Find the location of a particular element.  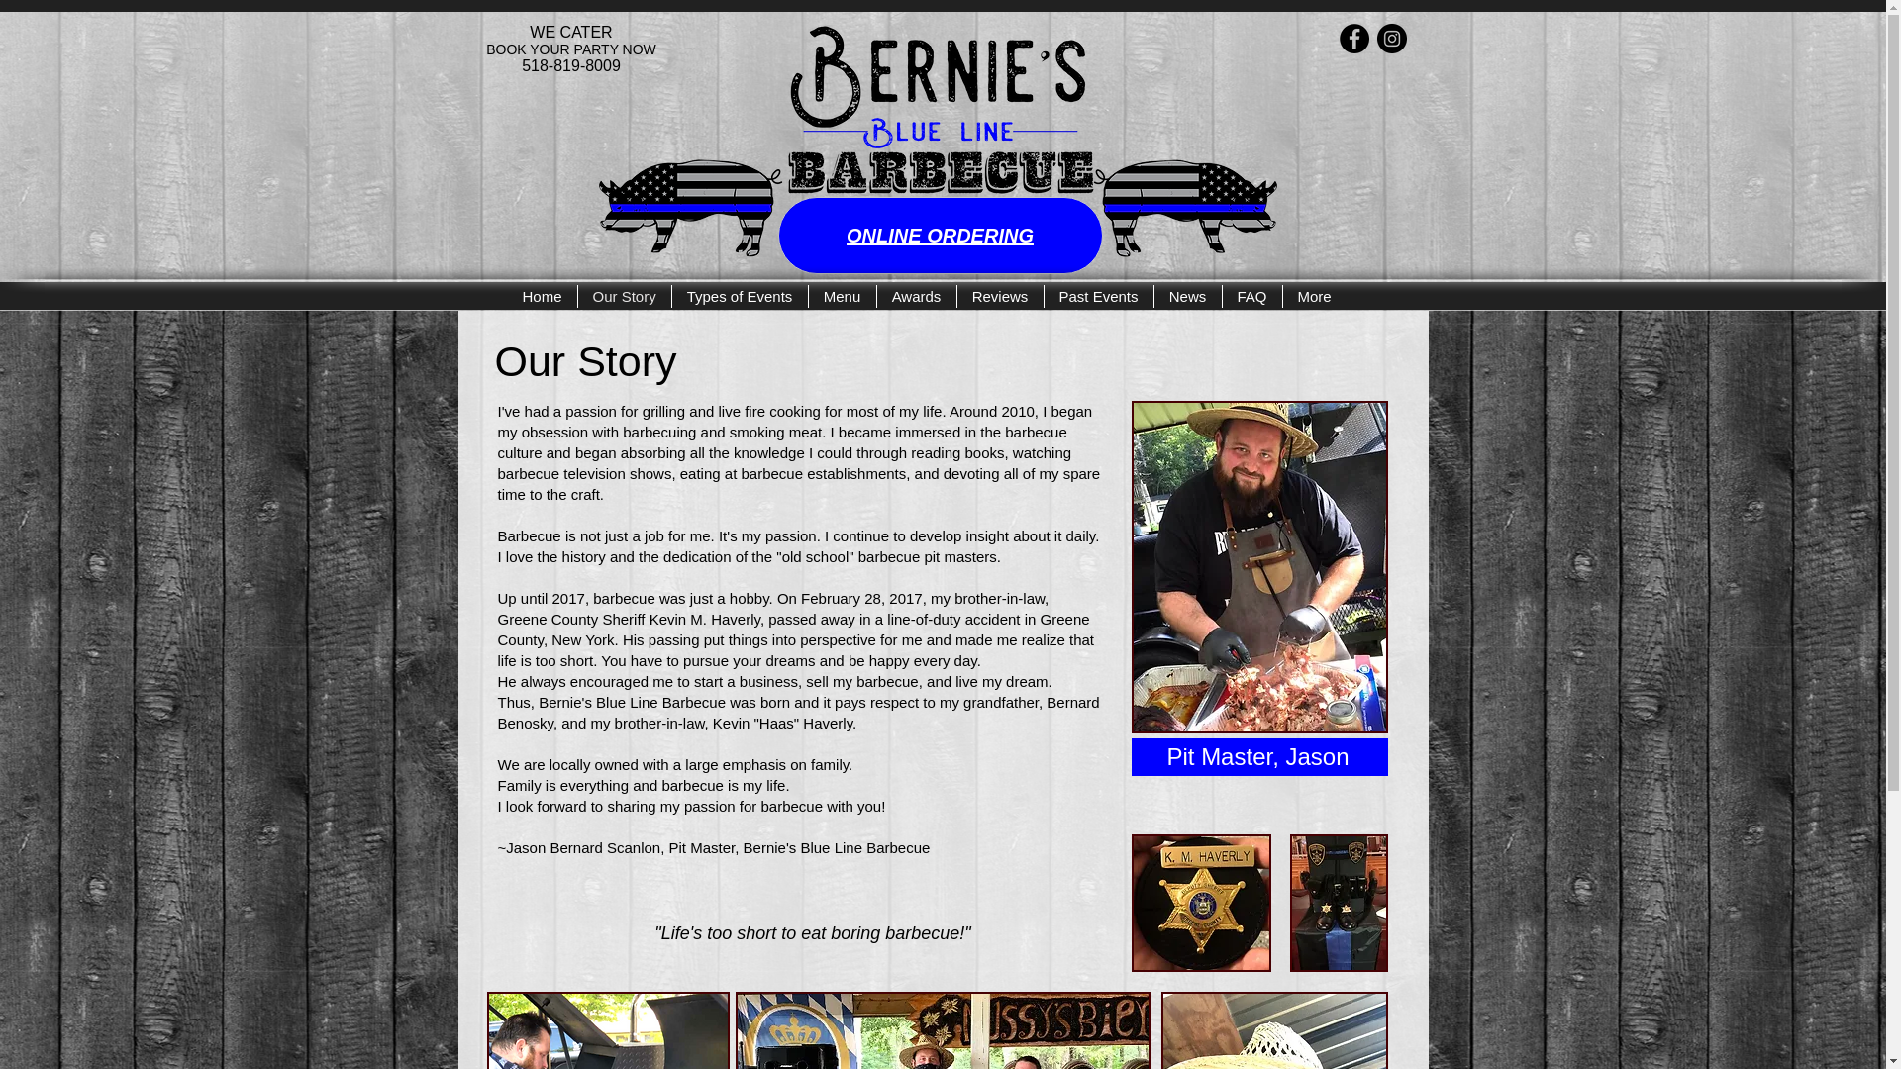

Menu is located at coordinates (842, 297).